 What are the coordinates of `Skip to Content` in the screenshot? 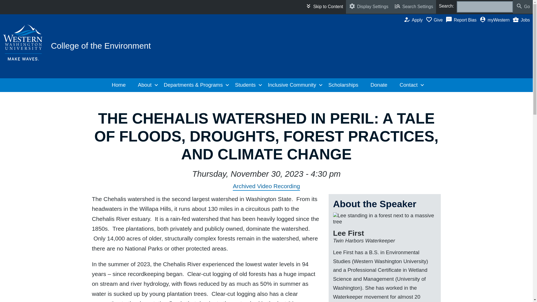 It's located at (414, 20).